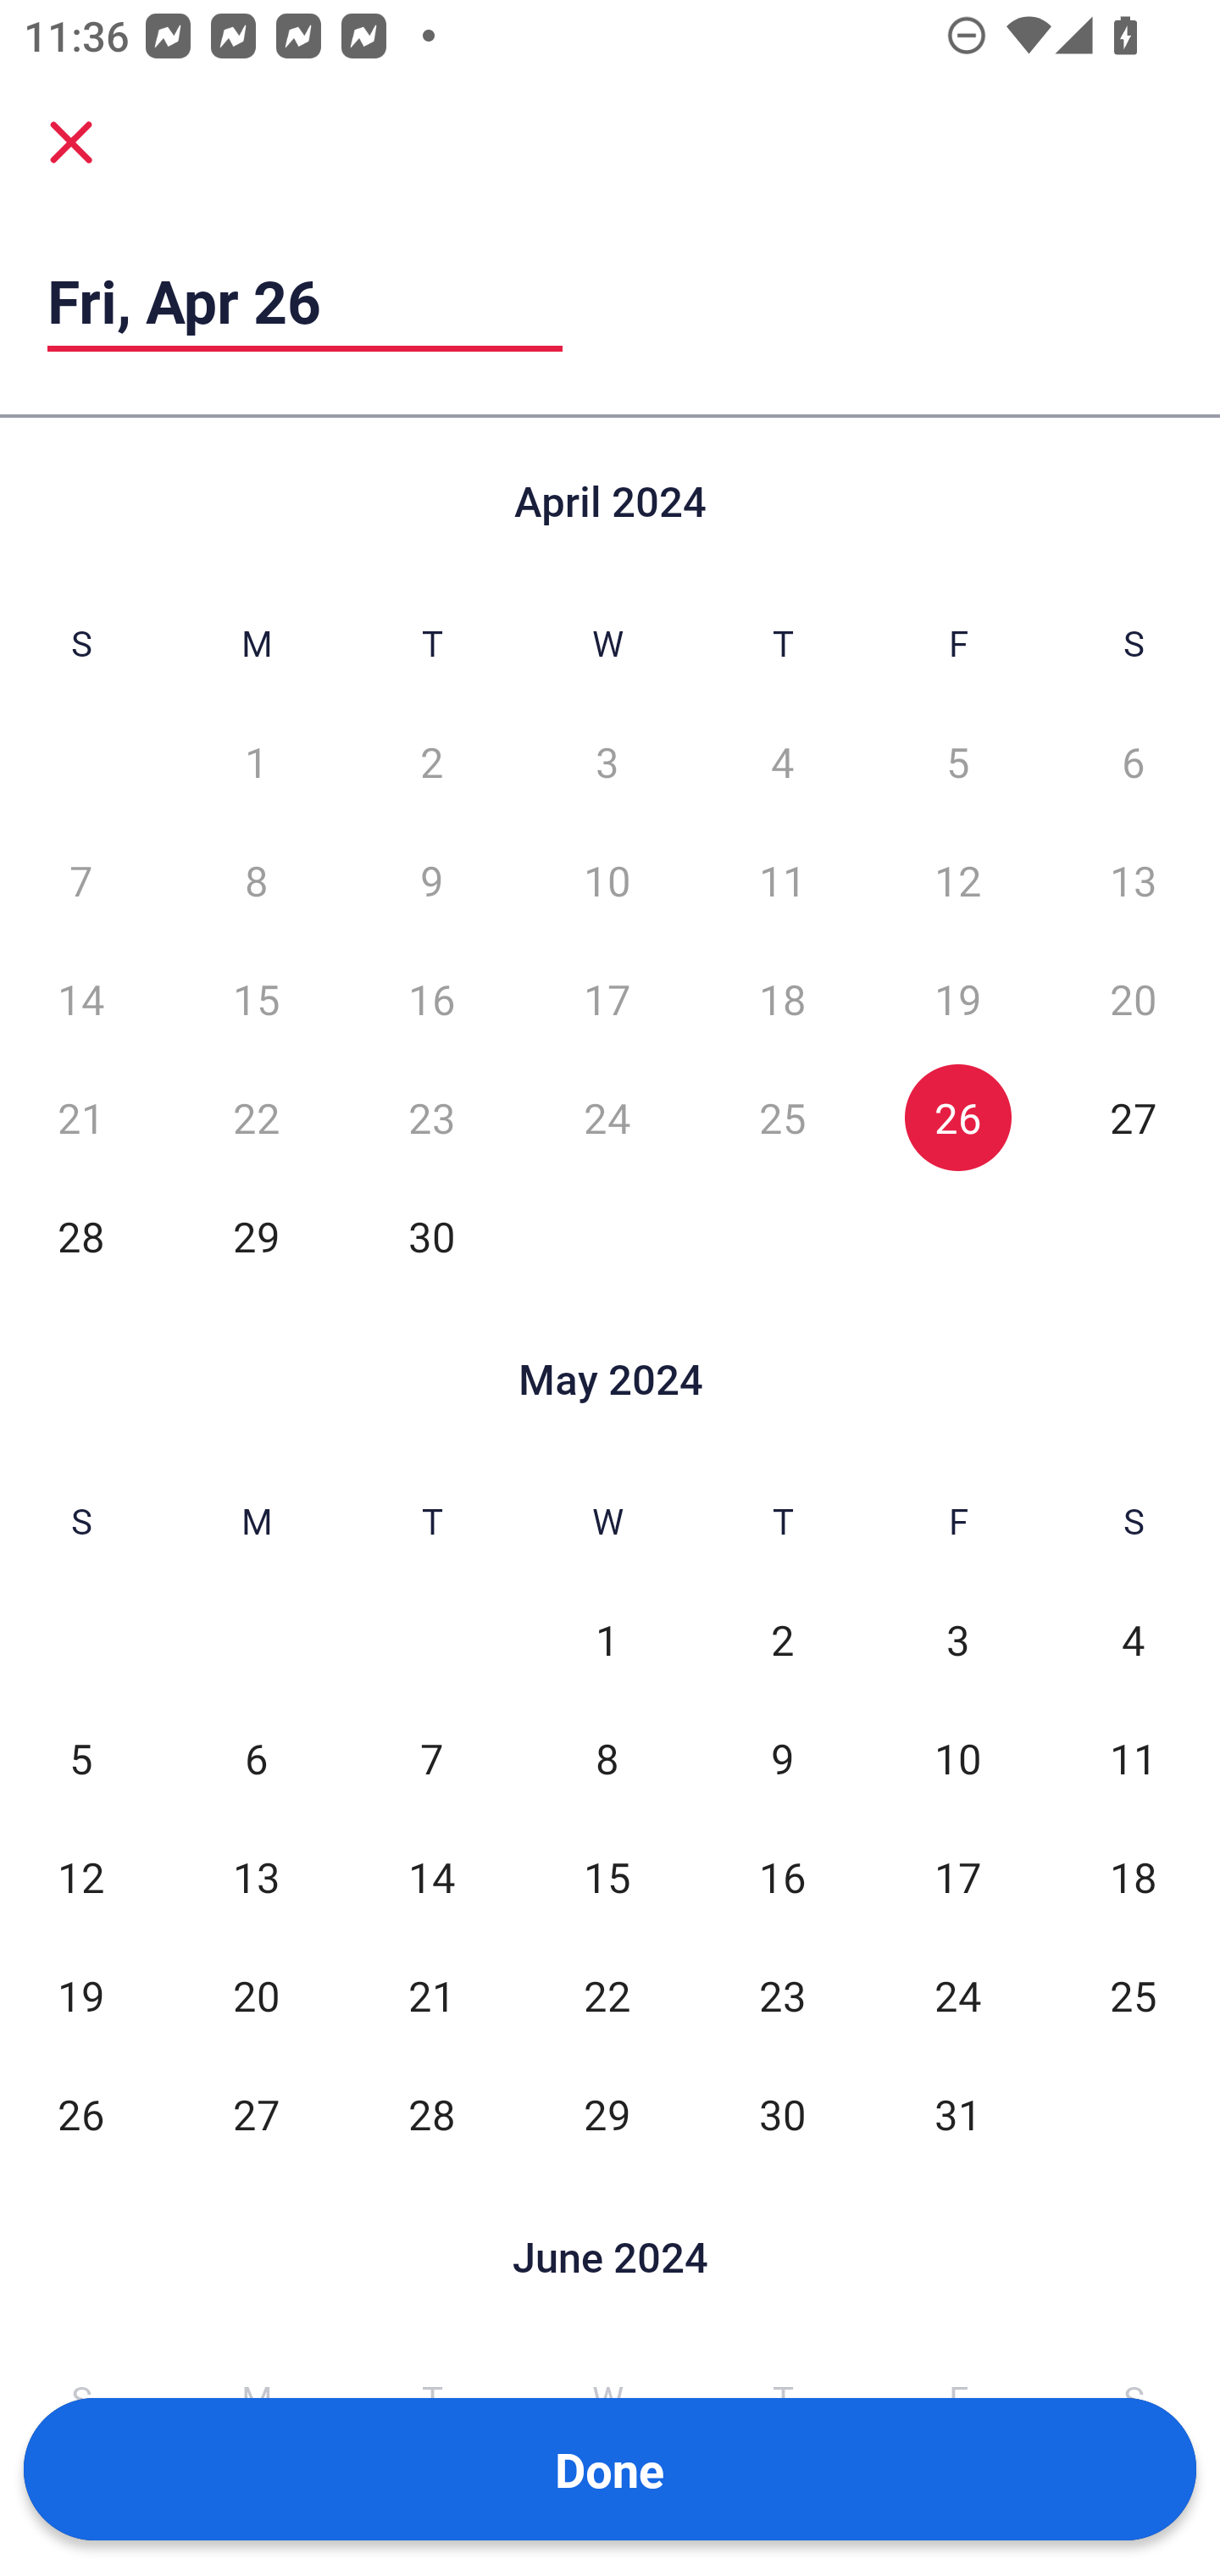 The image size is (1220, 2576). I want to click on 12 Sun, May 12, Not Selected, so click(80, 1878).